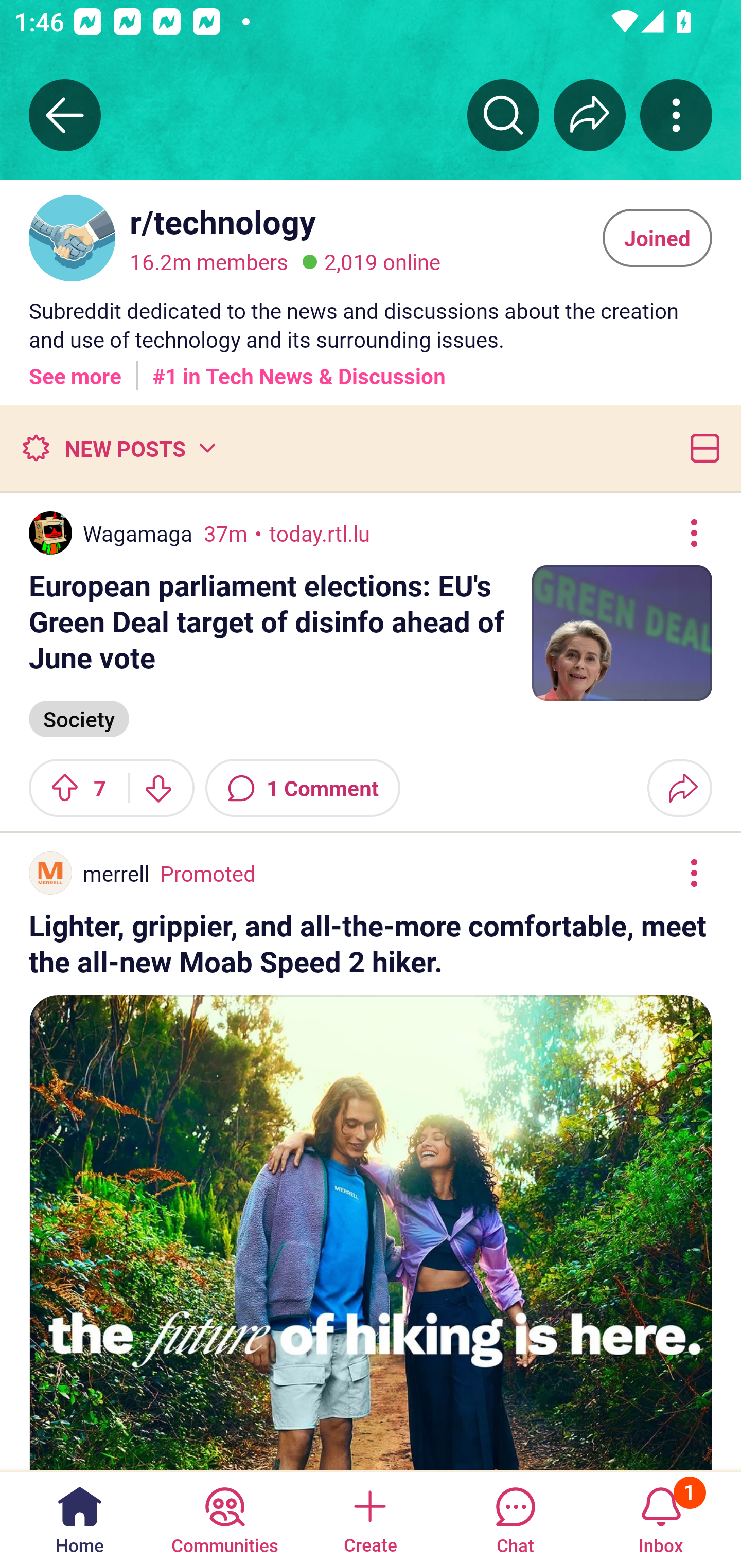 Image resolution: width=741 pixels, height=1564 pixels. Describe the element at coordinates (118, 448) in the screenshot. I see `New posts NEW POSTS` at that location.